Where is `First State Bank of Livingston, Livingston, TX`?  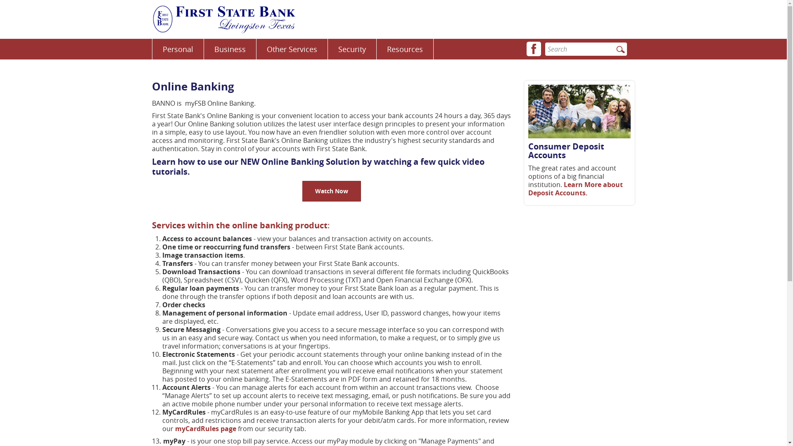 First State Bank of Livingston, Livingston, TX is located at coordinates (224, 19).